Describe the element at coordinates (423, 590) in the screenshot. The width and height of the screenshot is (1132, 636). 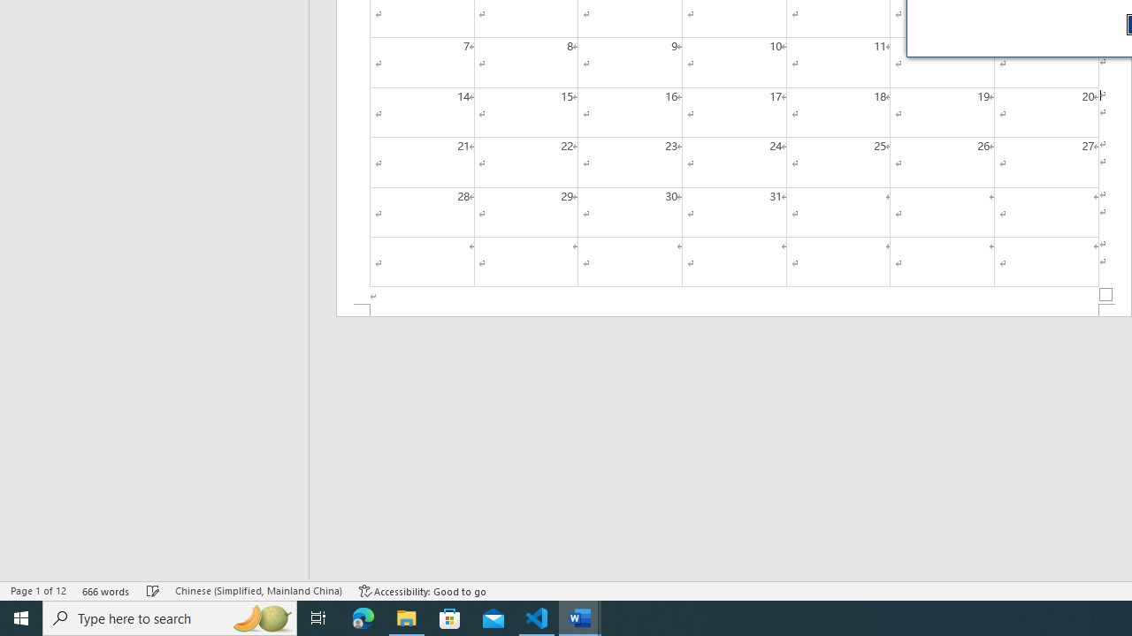
I see `Accessibility Checker Accessibility: Good to go` at that location.